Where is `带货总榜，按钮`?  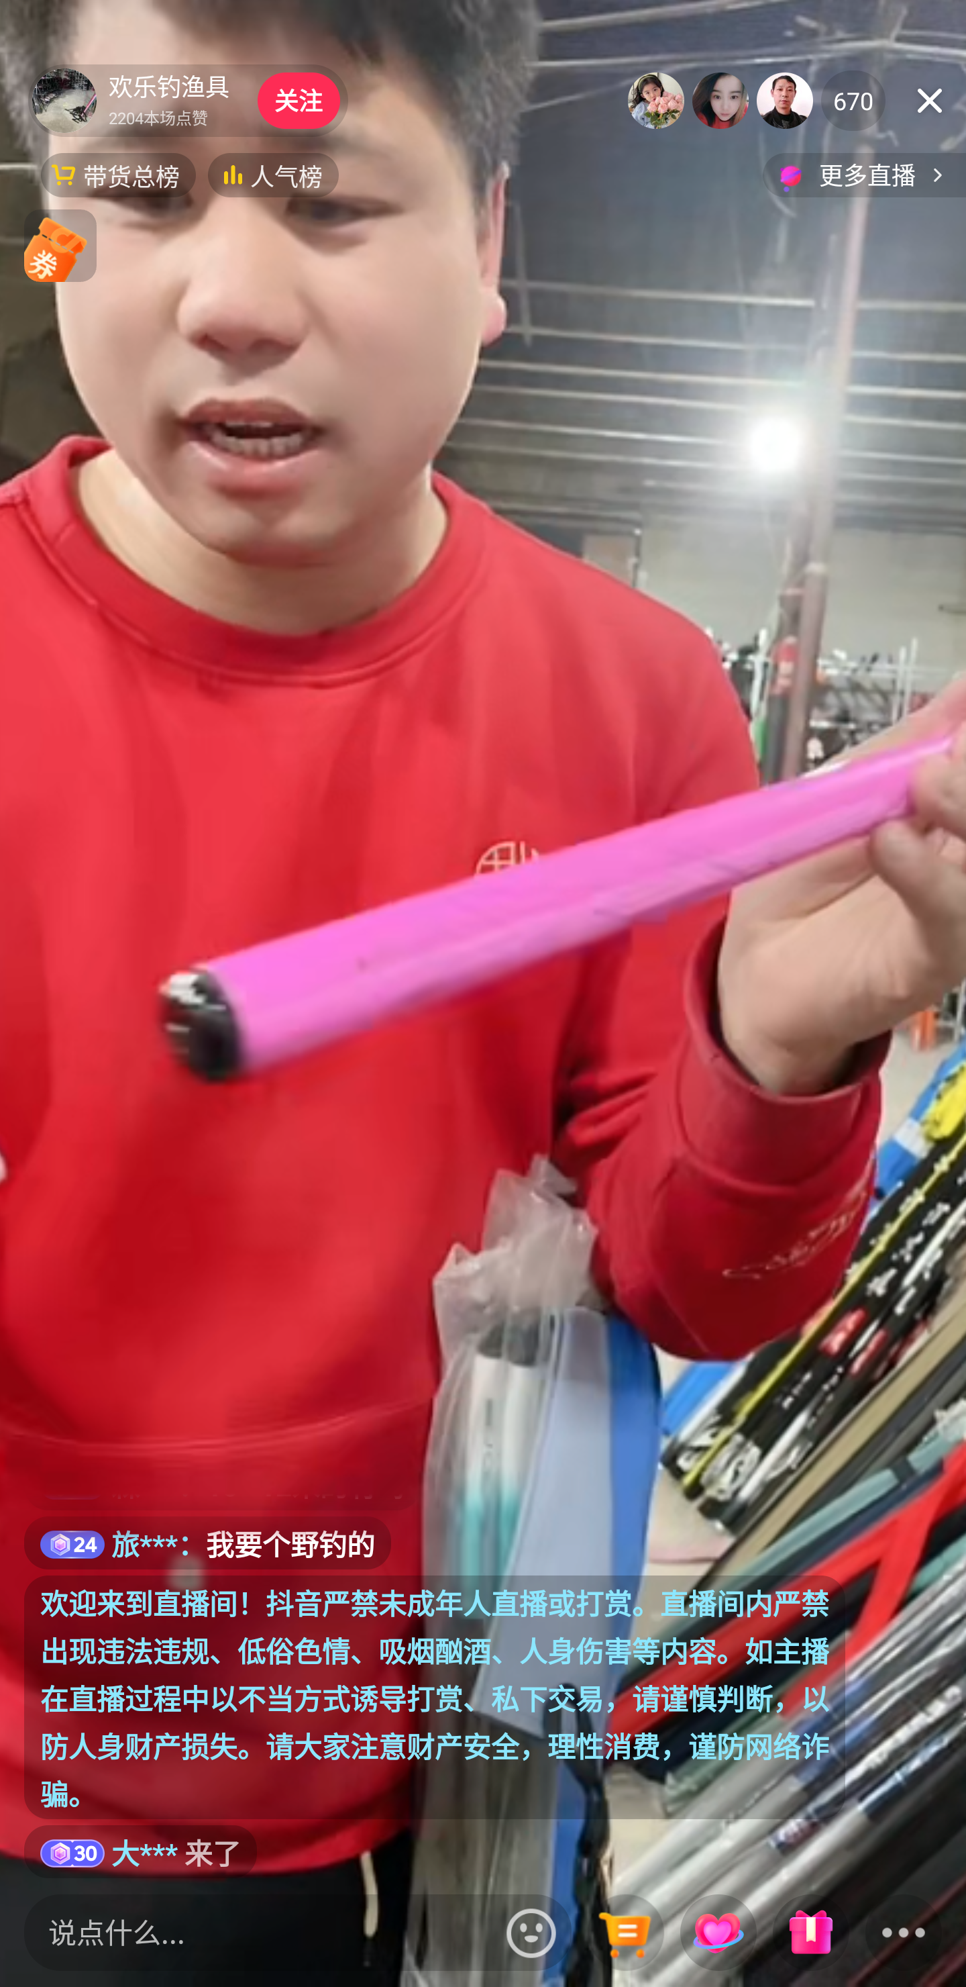
带货总榜，按钮 is located at coordinates (118, 175).